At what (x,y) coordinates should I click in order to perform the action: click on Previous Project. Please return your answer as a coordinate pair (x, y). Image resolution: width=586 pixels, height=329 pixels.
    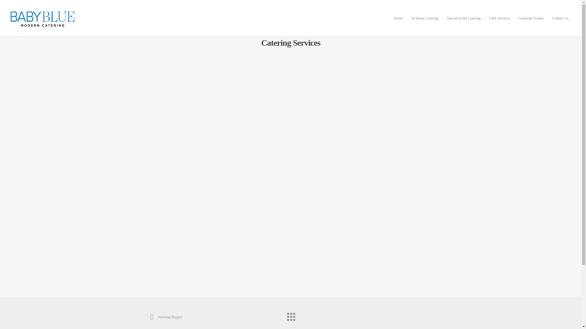
    Looking at the image, I should click on (166, 317).